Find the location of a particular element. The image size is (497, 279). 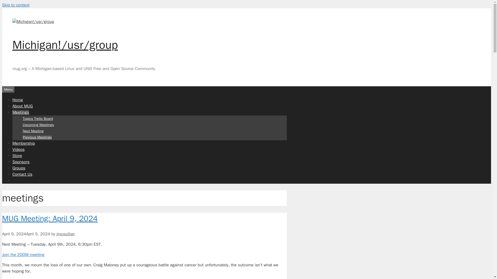

Sponsors is located at coordinates (21, 162).